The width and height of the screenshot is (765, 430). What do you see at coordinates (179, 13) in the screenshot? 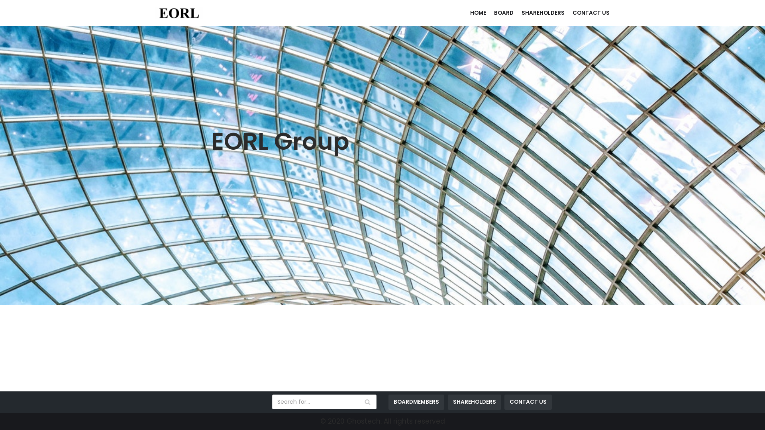
I see `EORL` at bounding box center [179, 13].